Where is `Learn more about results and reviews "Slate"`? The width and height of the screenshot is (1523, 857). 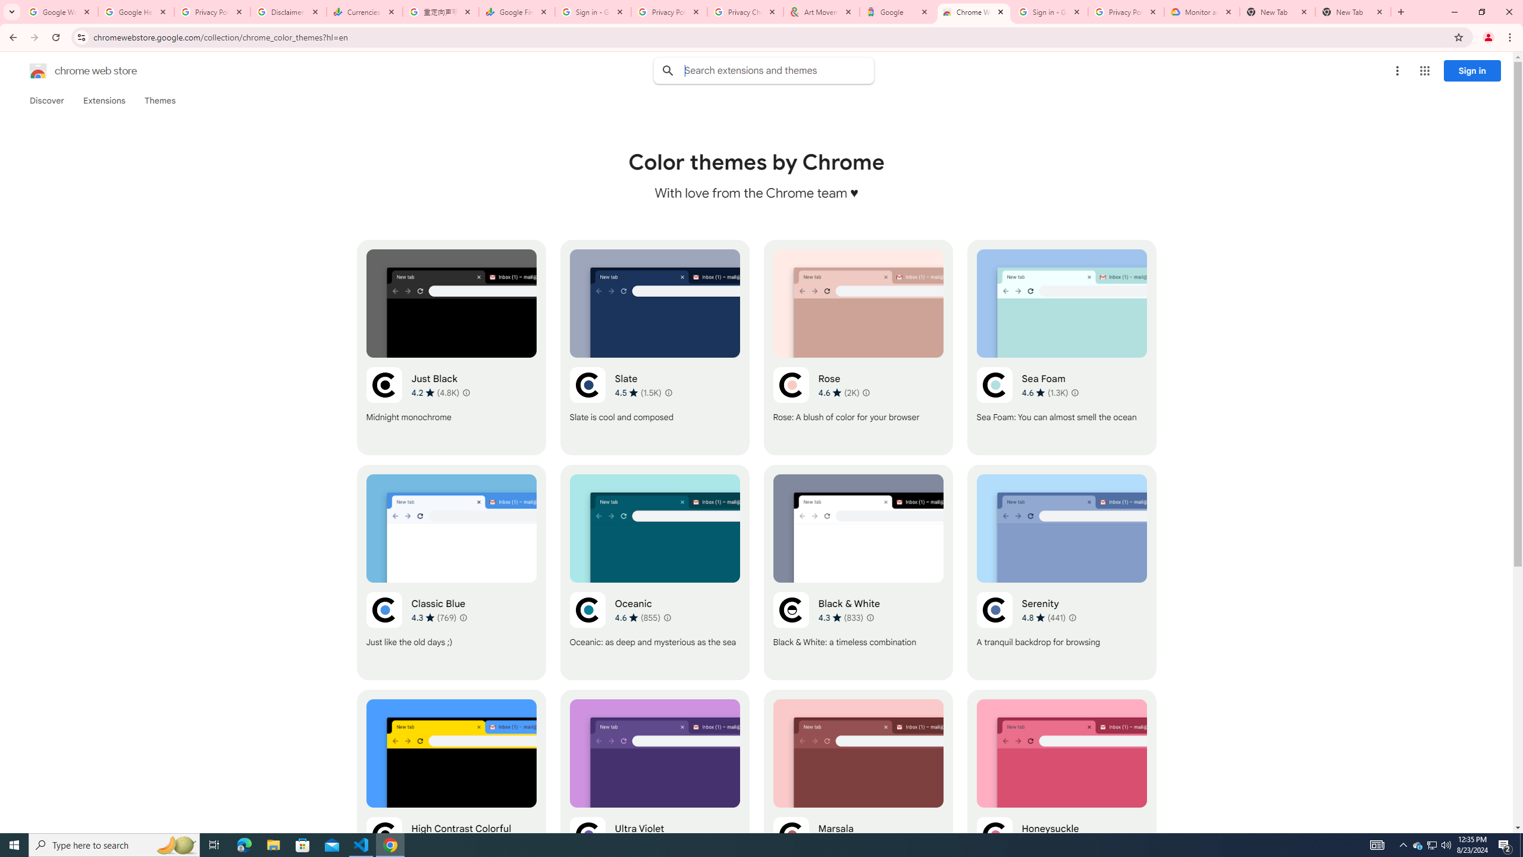 Learn more about results and reviews "Slate" is located at coordinates (668, 393).